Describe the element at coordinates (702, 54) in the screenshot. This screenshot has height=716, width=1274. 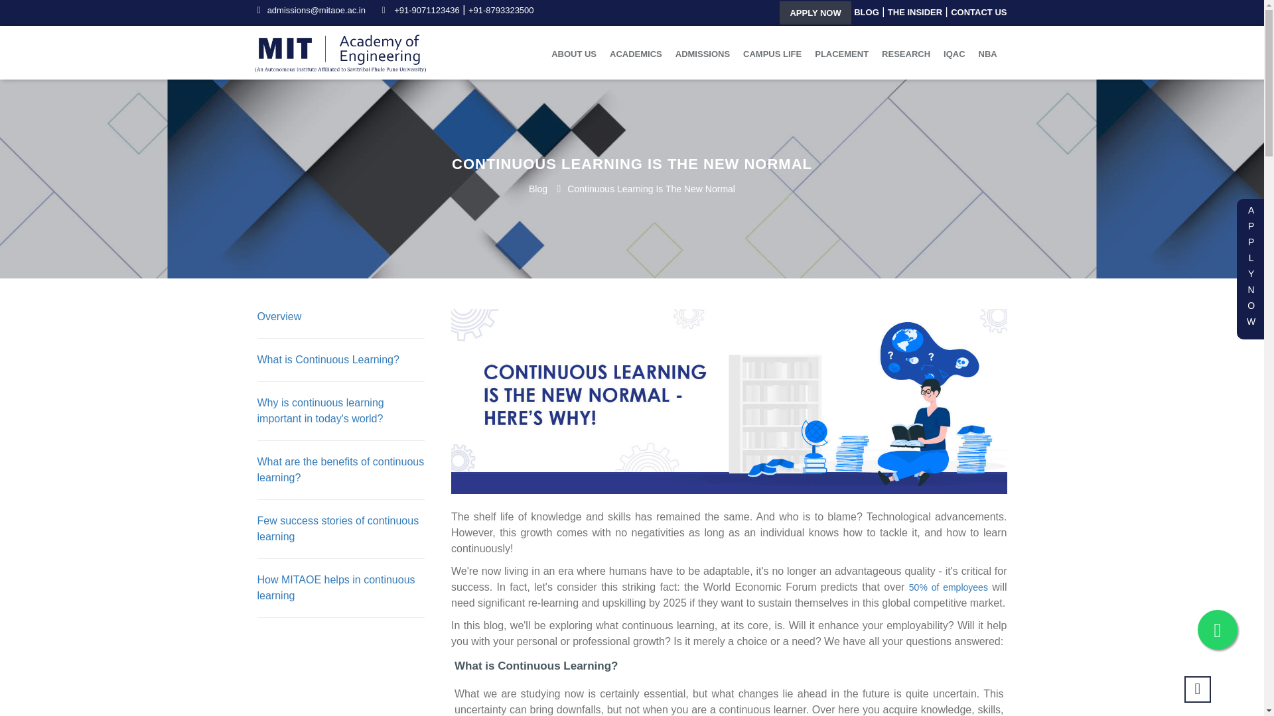
I see `ADMISSIONS` at that location.